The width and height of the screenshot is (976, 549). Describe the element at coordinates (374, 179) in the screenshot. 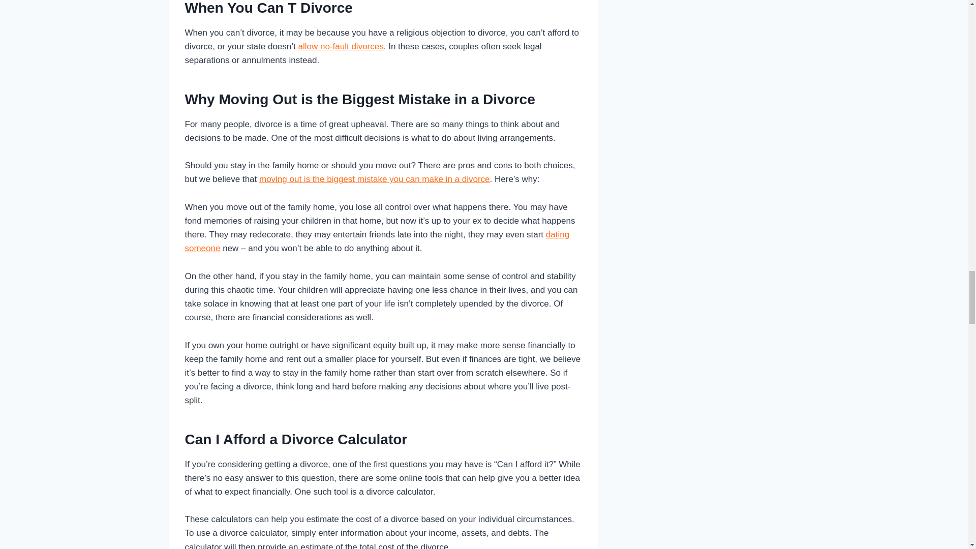

I see `moving out is the biggest mistake you can make in a divorce` at that location.